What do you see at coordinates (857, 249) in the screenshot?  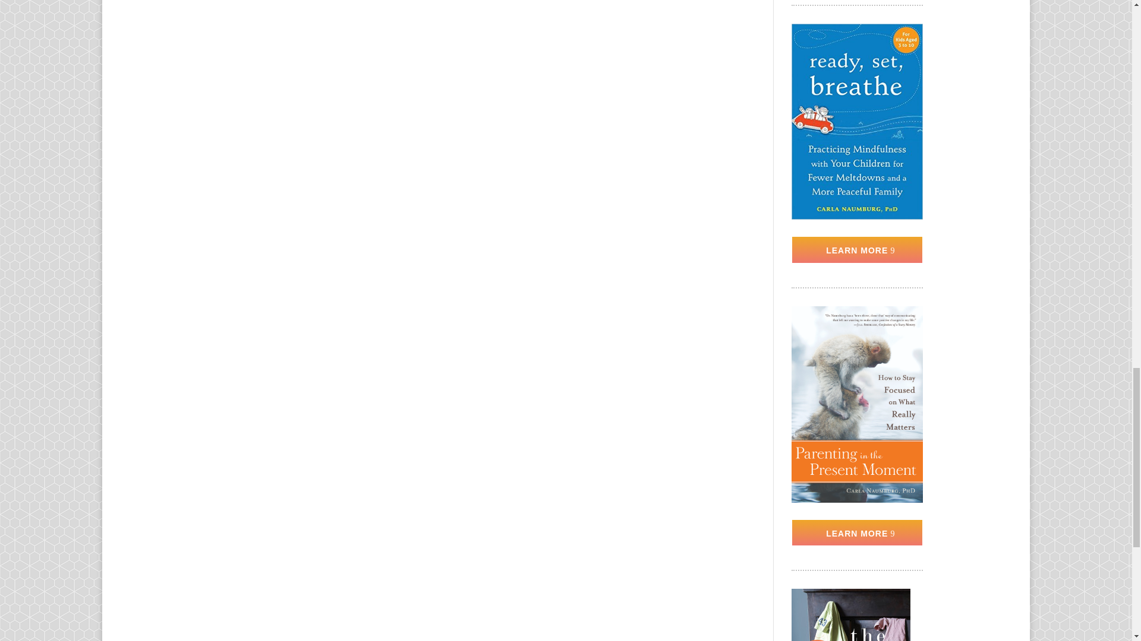 I see `LEARN MORE` at bounding box center [857, 249].